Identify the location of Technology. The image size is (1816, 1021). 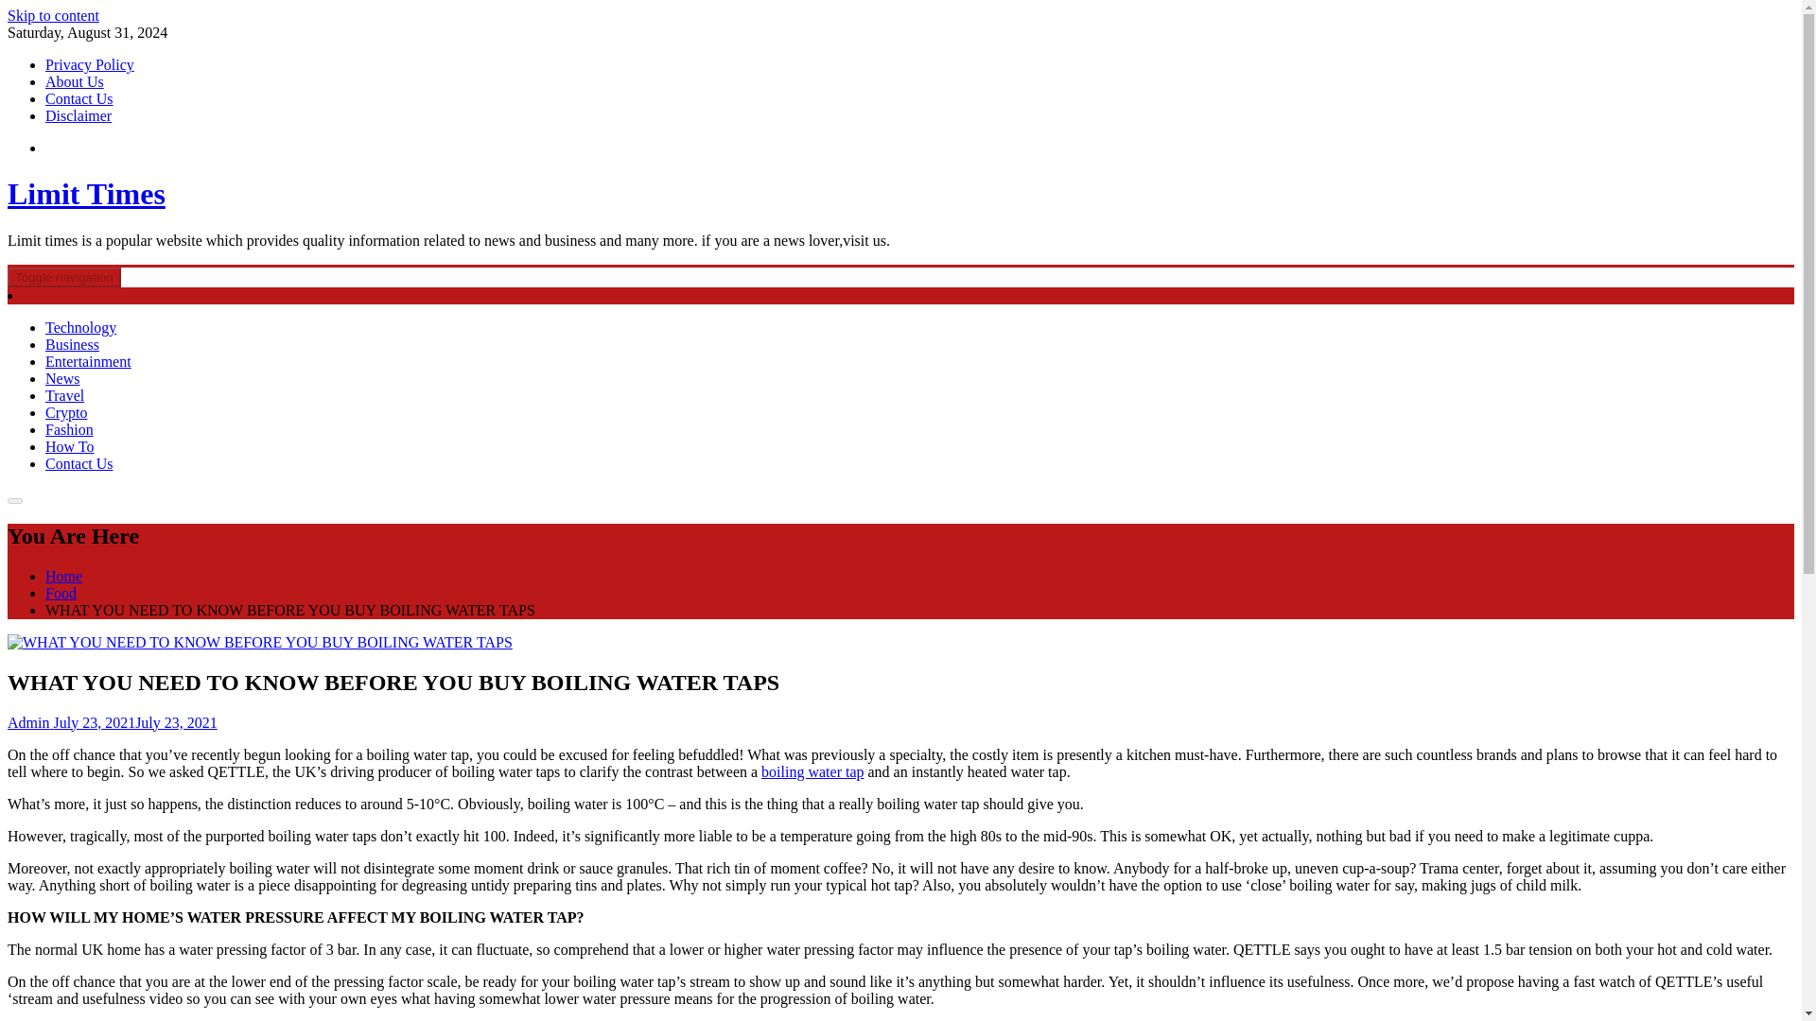
(80, 327).